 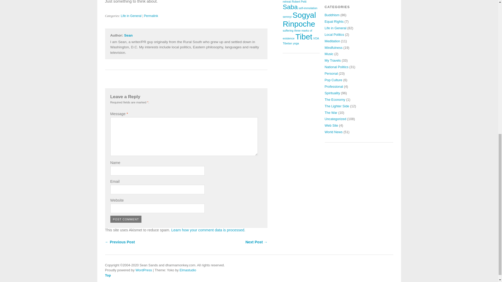 What do you see at coordinates (151, 16) in the screenshot?
I see `Permalink` at bounding box center [151, 16].